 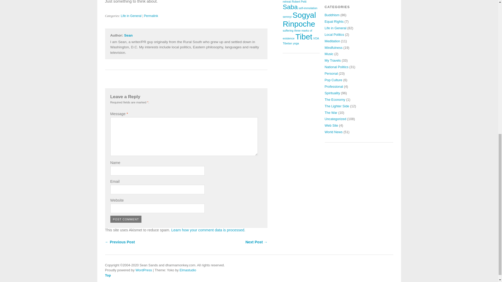 What do you see at coordinates (151, 16) in the screenshot?
I see `Permalink` at bounding box center [151, 16].